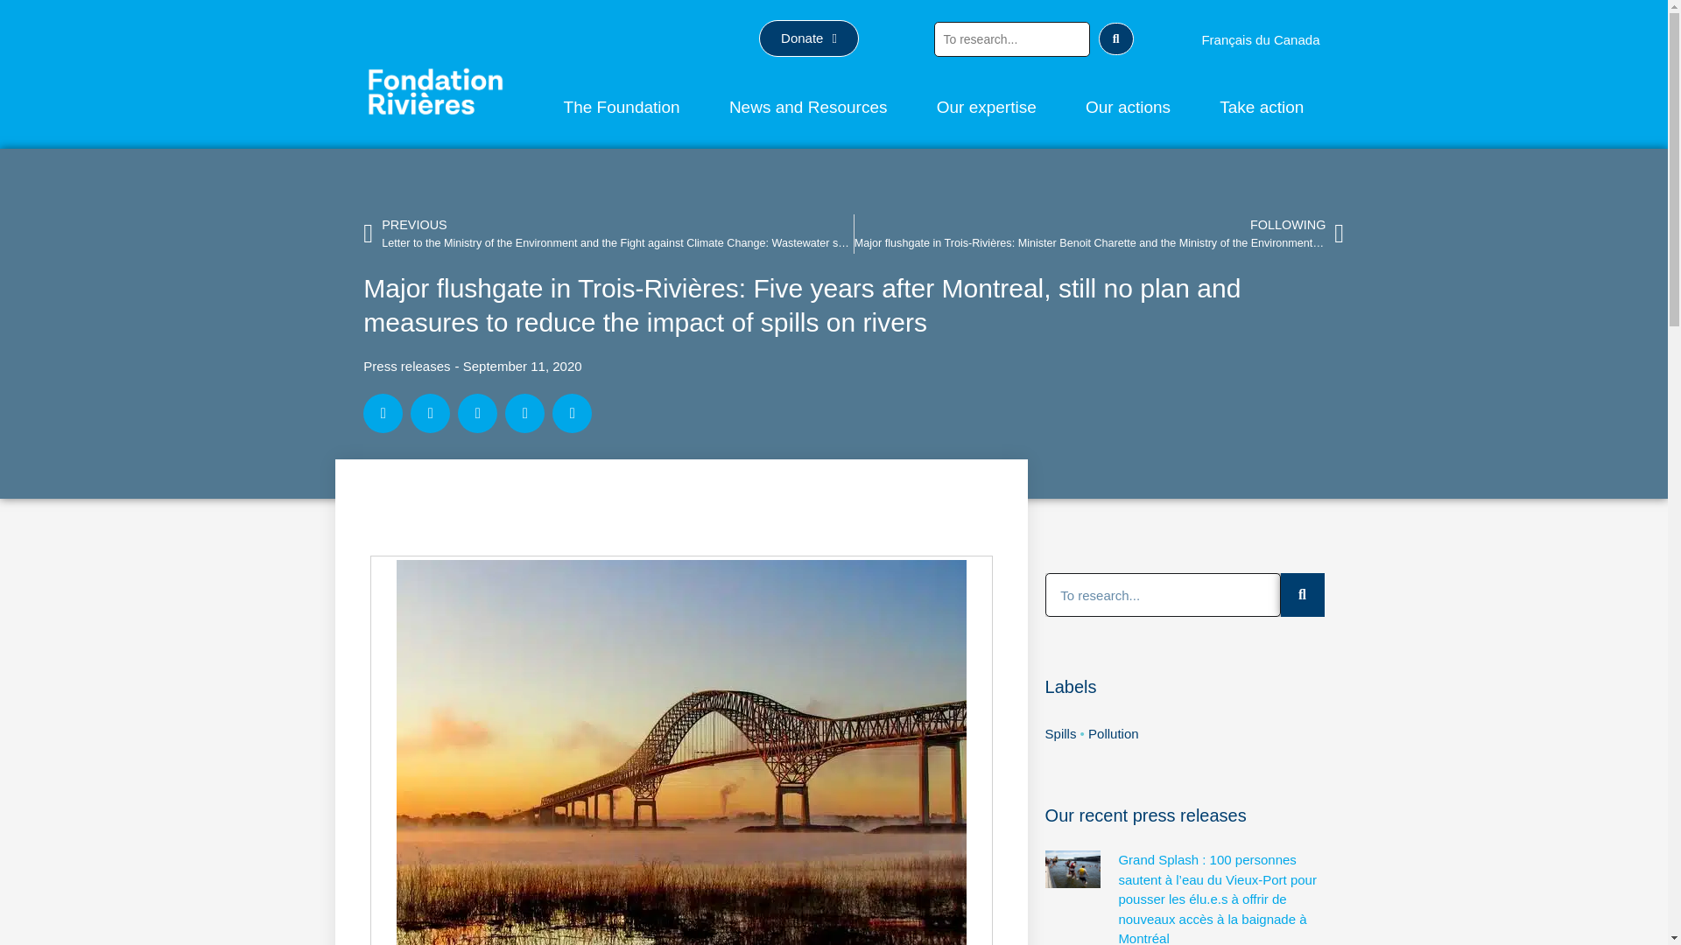 The height and width of the screenshot is (945, 1681). Describe the element at coordinates (809, 38) in the screenshot. I see `Donate` at that location.